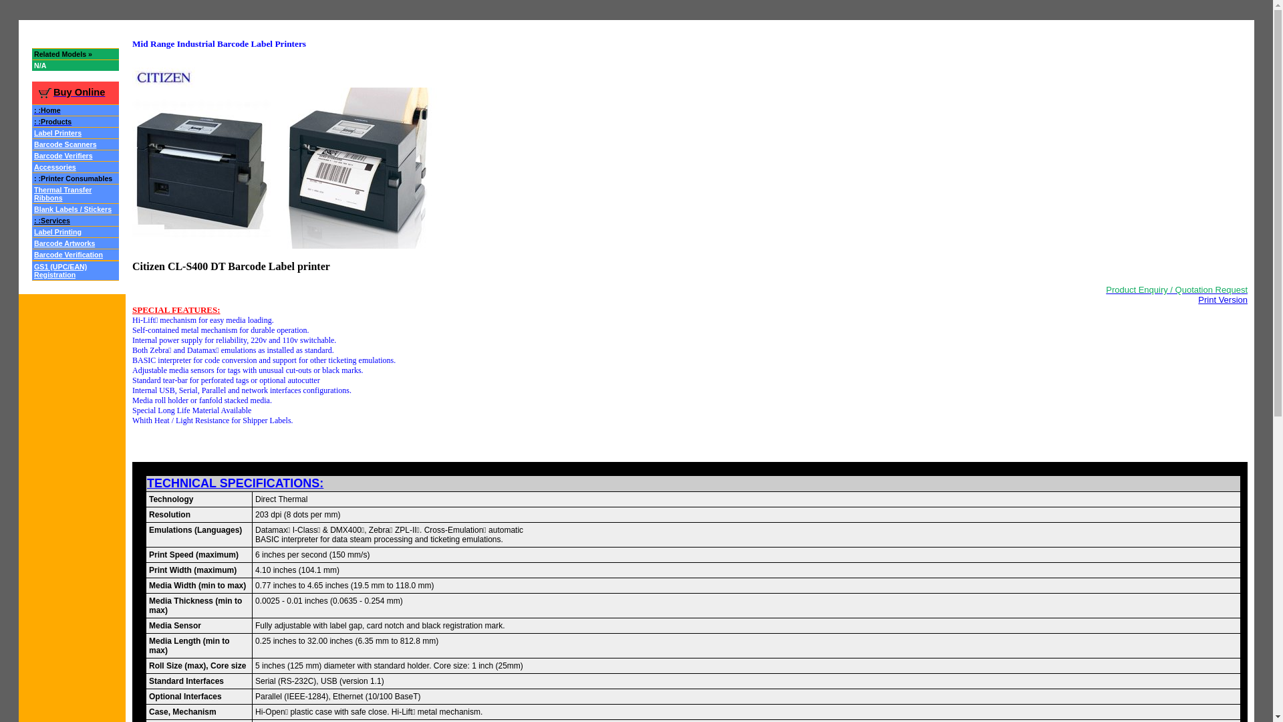 This screenshot has height=722, width=1283. Describe the element at coordinates (68, 254) in the screenshot. I see `Barcode Verification` at that location.